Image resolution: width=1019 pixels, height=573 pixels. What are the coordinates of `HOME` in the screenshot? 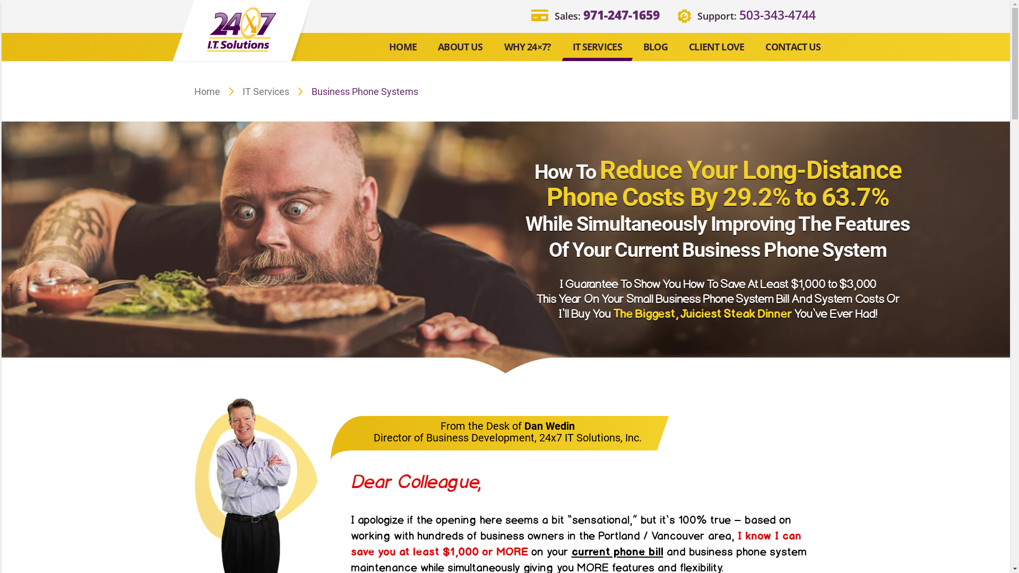 It's located at (403, 48).